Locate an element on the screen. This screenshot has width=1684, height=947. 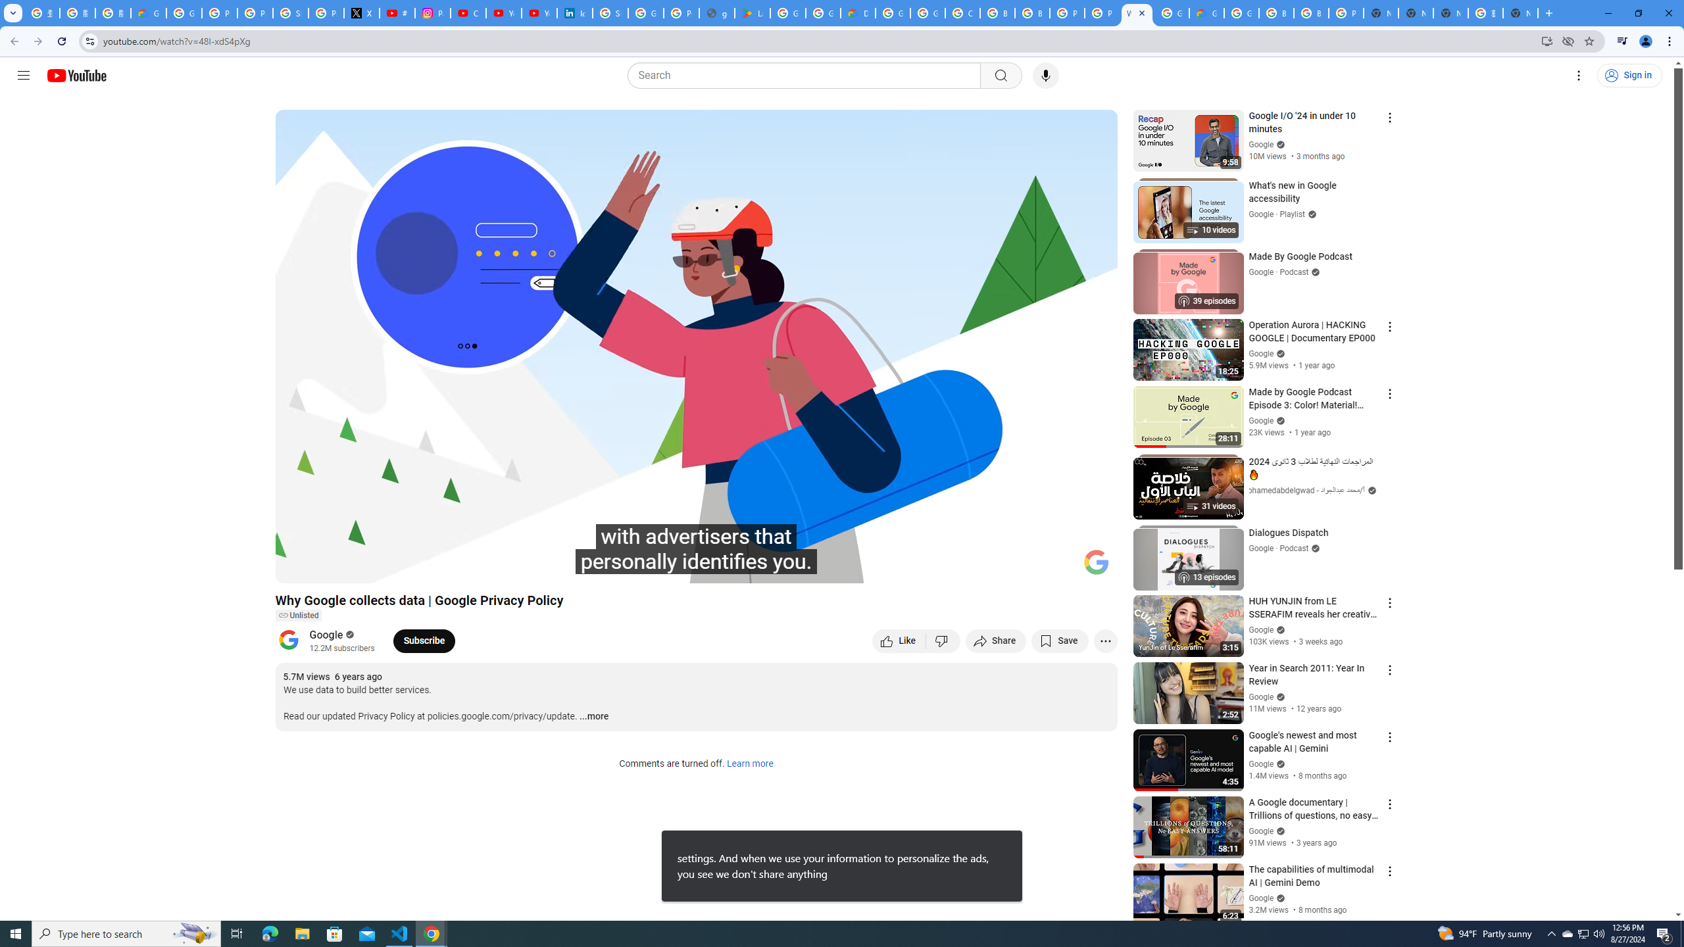
Google Cloud Platform is located at coordinates (1172, 13).